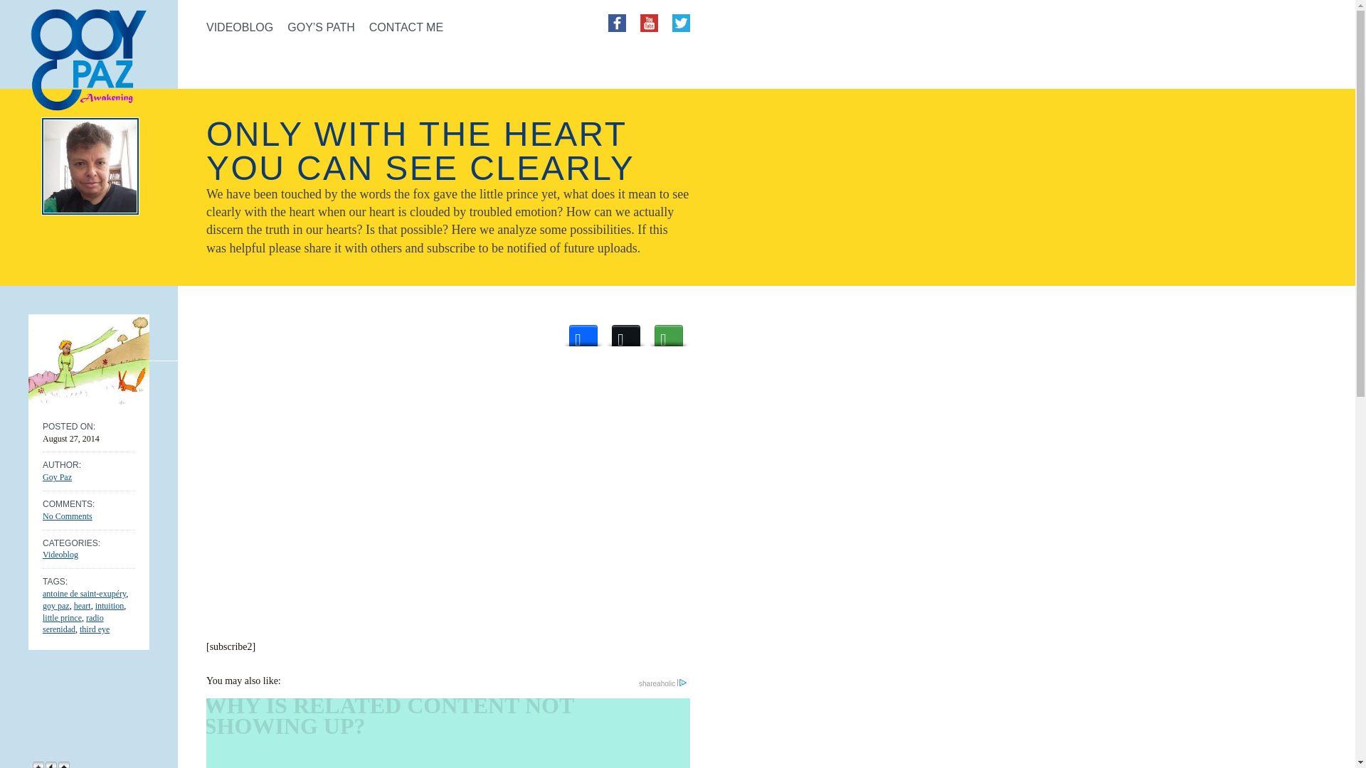 The width and height of the screenshot is (1366, 768). I want to click on Videoblog, so click(60, 555).